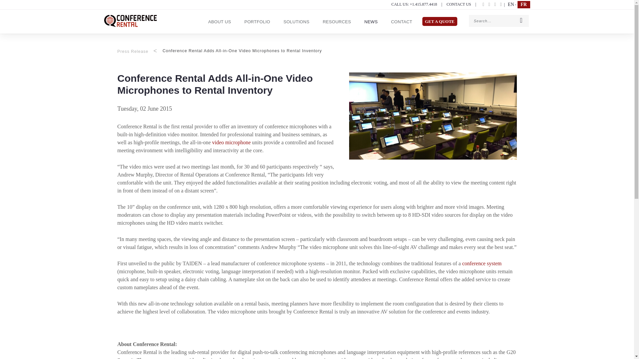  Describe the element at coordinates (296, 21) in the screenshot. I see `SOLUTIONS` at that location.